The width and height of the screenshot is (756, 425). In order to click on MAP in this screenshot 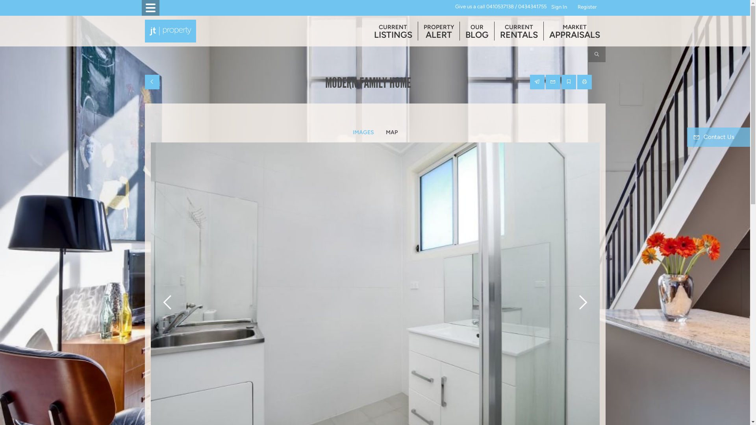, I will do `click(391, 133)`.